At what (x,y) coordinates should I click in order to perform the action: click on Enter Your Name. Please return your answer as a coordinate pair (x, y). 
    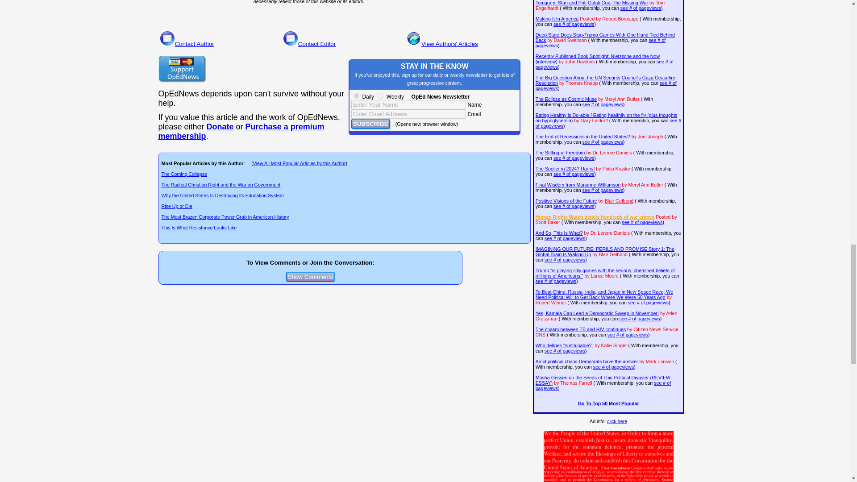
    Looking at the image, I should click on (409, 104).